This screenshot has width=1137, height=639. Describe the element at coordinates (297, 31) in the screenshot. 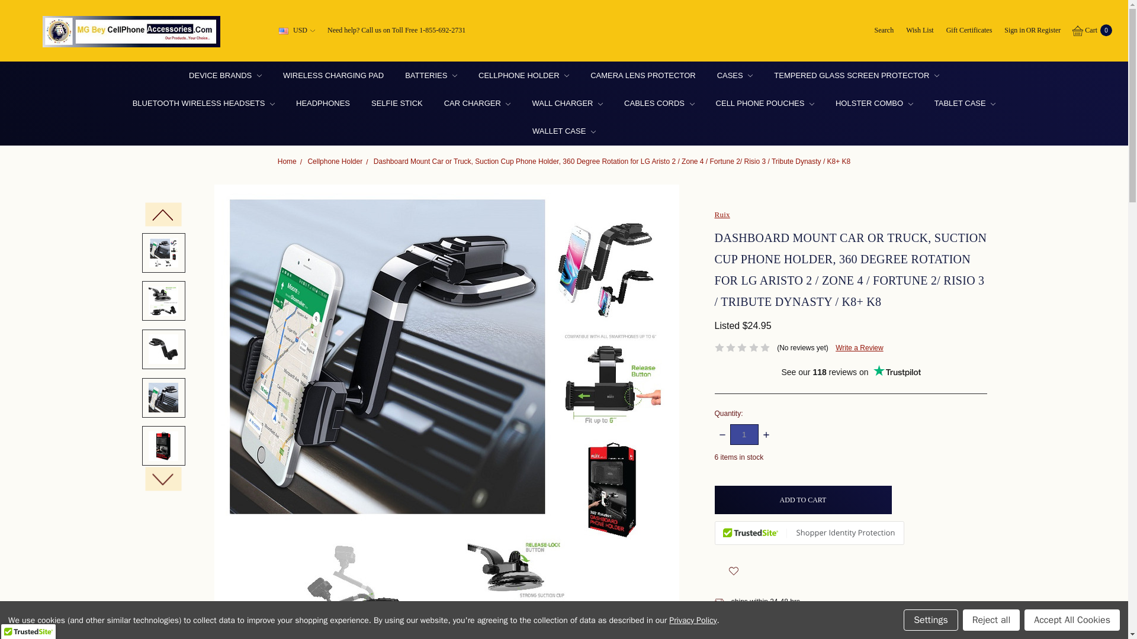

I see `USD` at that location.